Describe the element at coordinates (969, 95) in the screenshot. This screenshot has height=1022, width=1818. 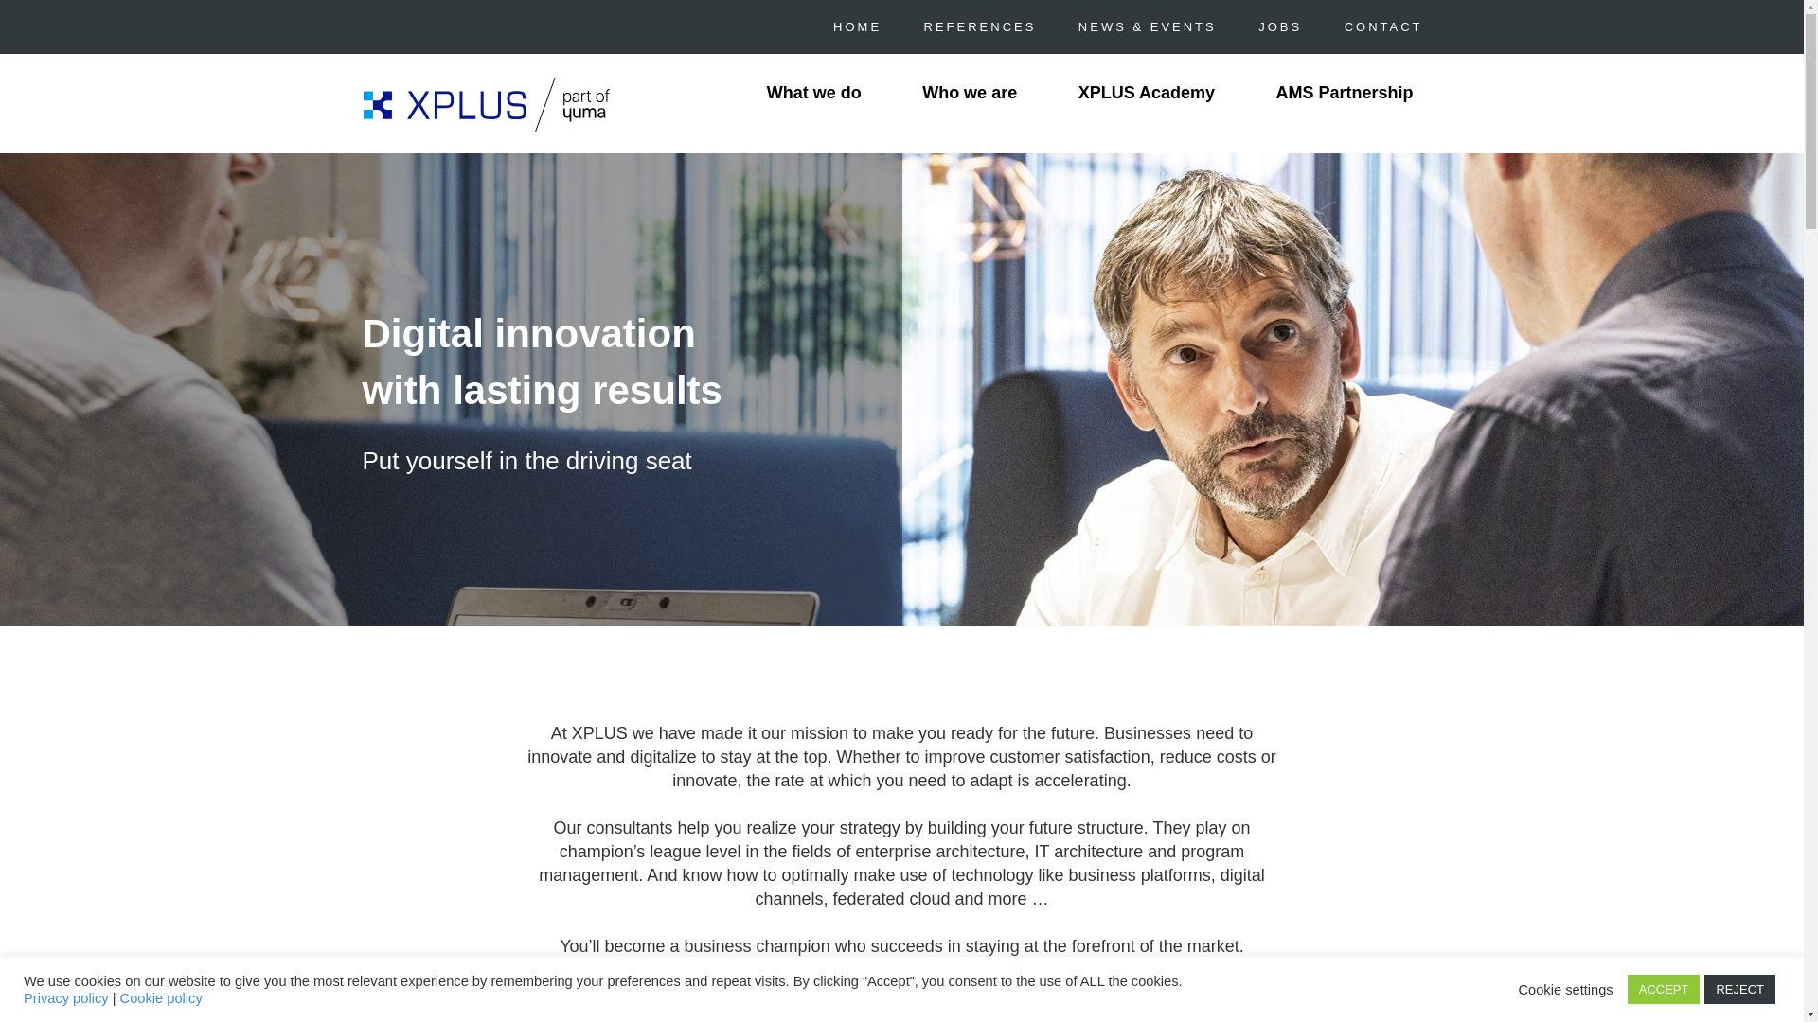
I see `Who we are` at that location.